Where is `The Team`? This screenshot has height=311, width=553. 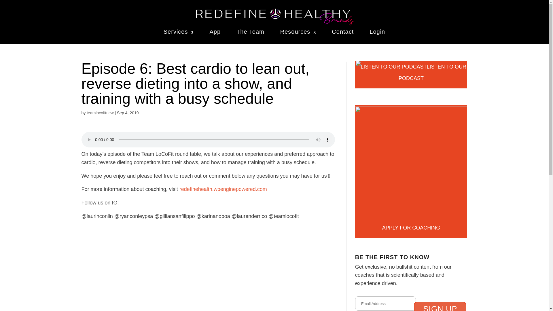 The Team is located at coordinates (250, 33).